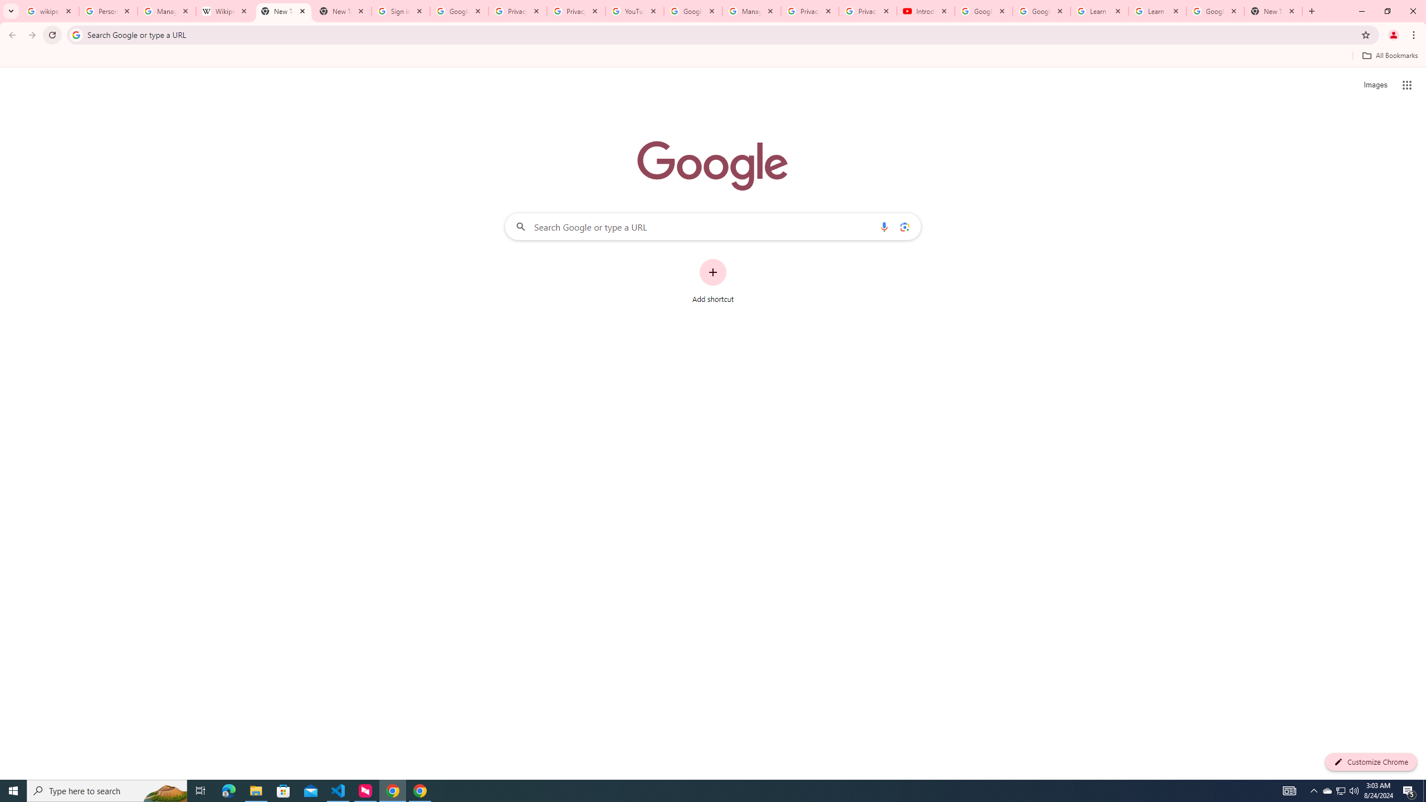  Describe the element at coordinates (984, 11) in the screenshot. I see `Google Account Help` at that location.